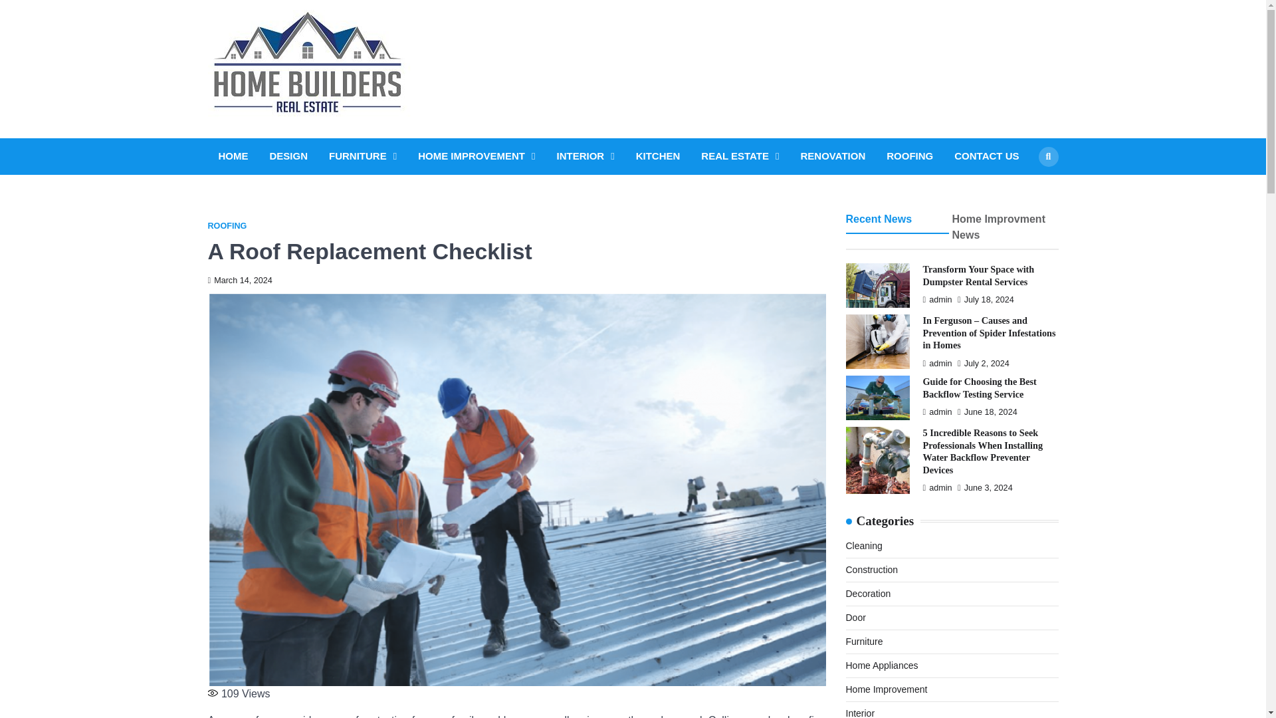 The image size is (1276, 718). I want to click on HOME, so click(233, 156).